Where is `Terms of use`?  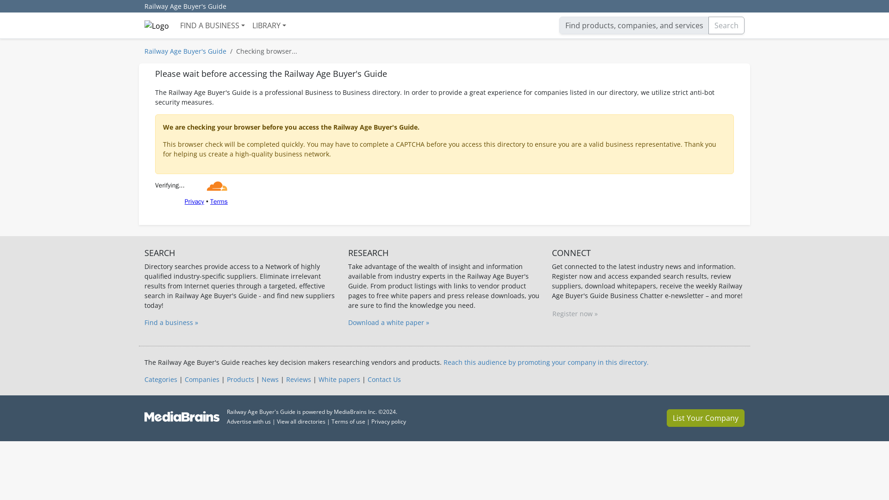
Terms of use is located at coordinates (348, 421).